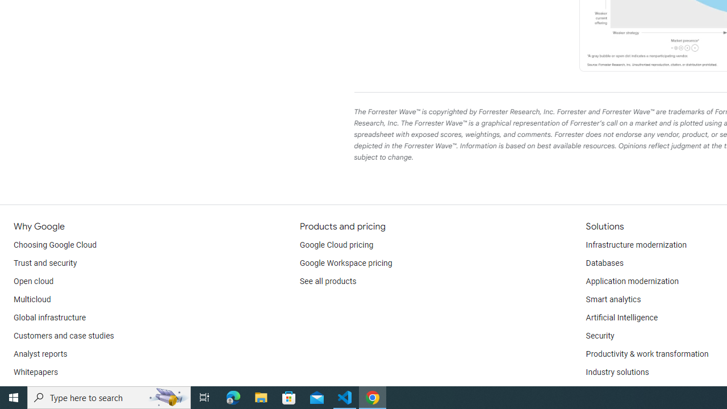 The width and height of the screenshot is (727, 409). I want to click on Choosing Google Cloud, so click(56, 245).